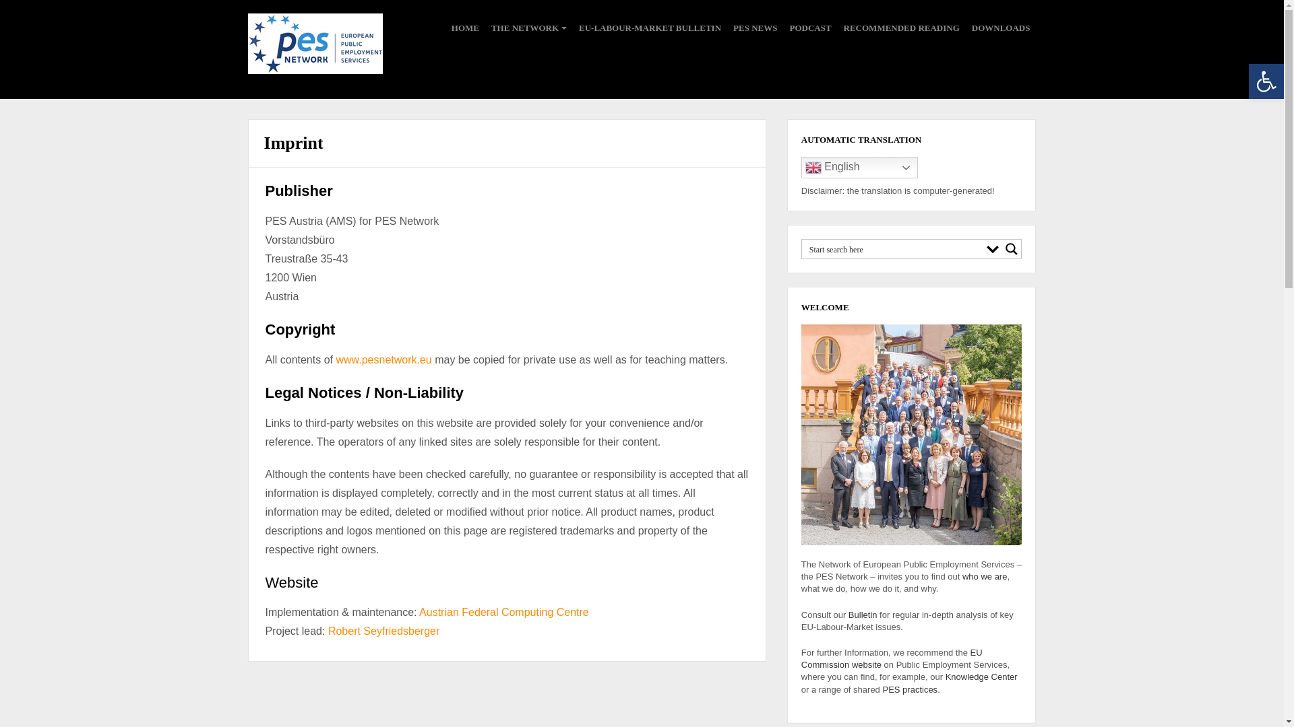 This screenshot has width=1294, height=727. What do you see at coordinates (902, 28) in the screenshot?
I see `RECOMMENDED READING` at bounding box center [902, 28].